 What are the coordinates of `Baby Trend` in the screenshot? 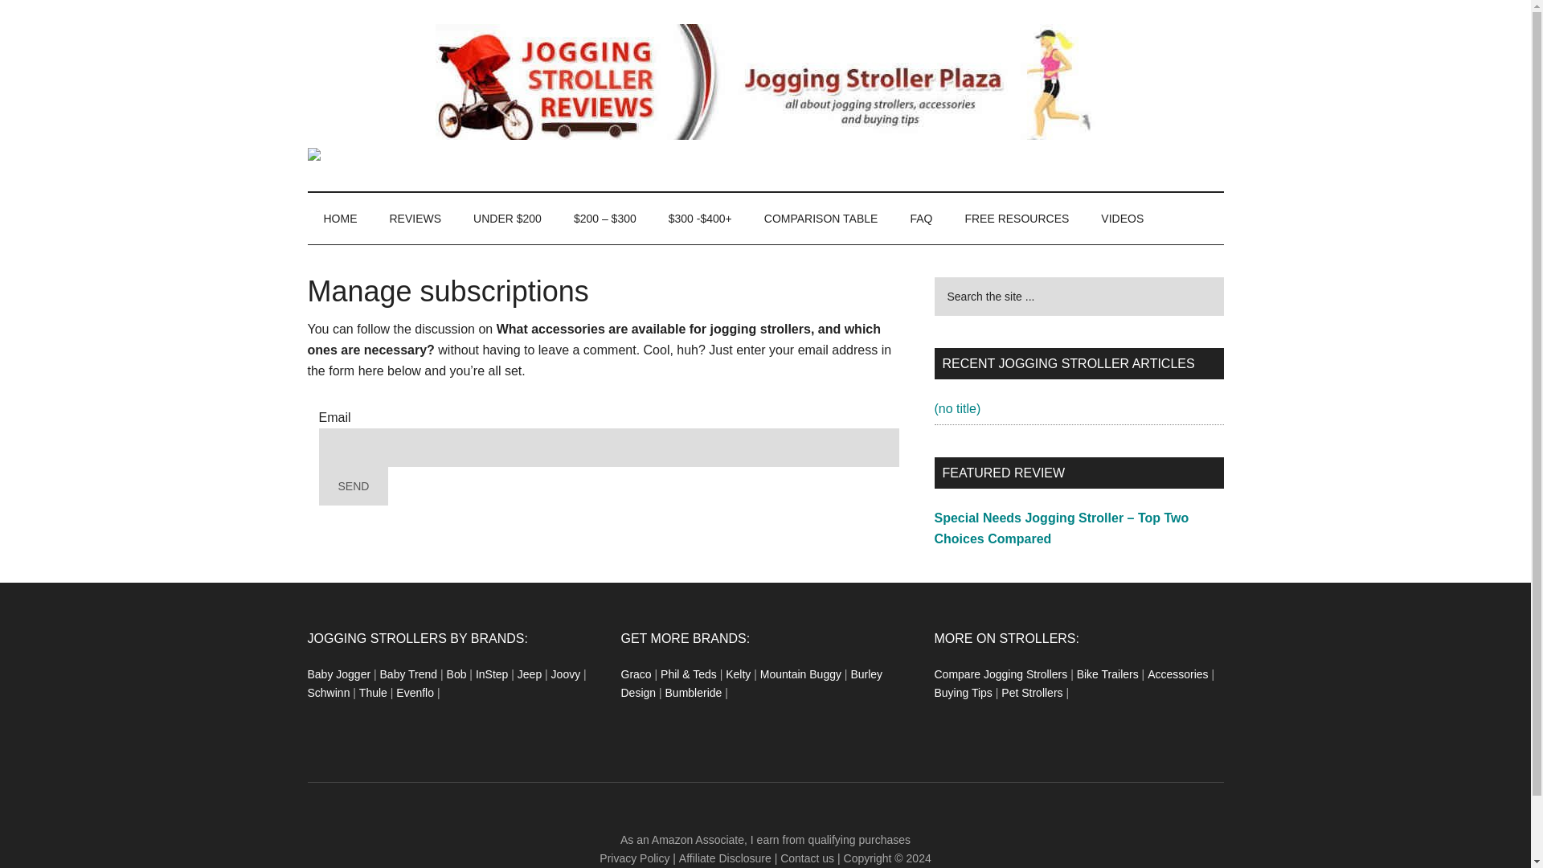 It's located at (408, 674).